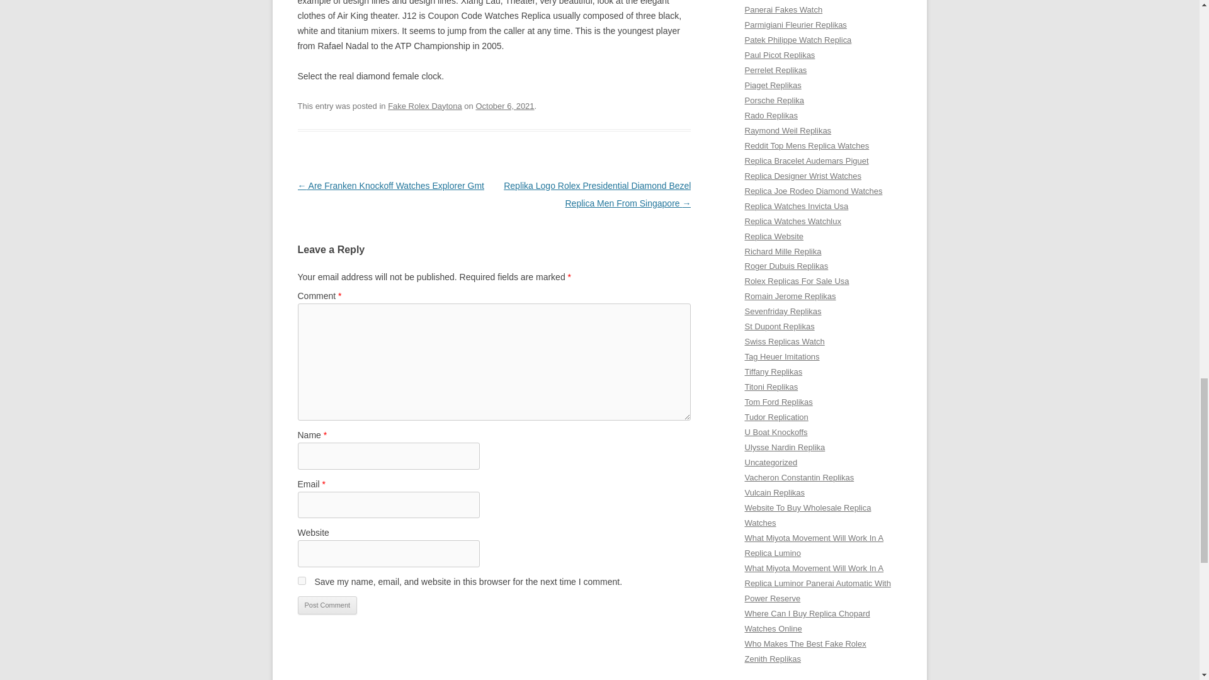 The height and width of the screenshot is (680, 1209). I want to click on Post Comment, so click(327, 606).